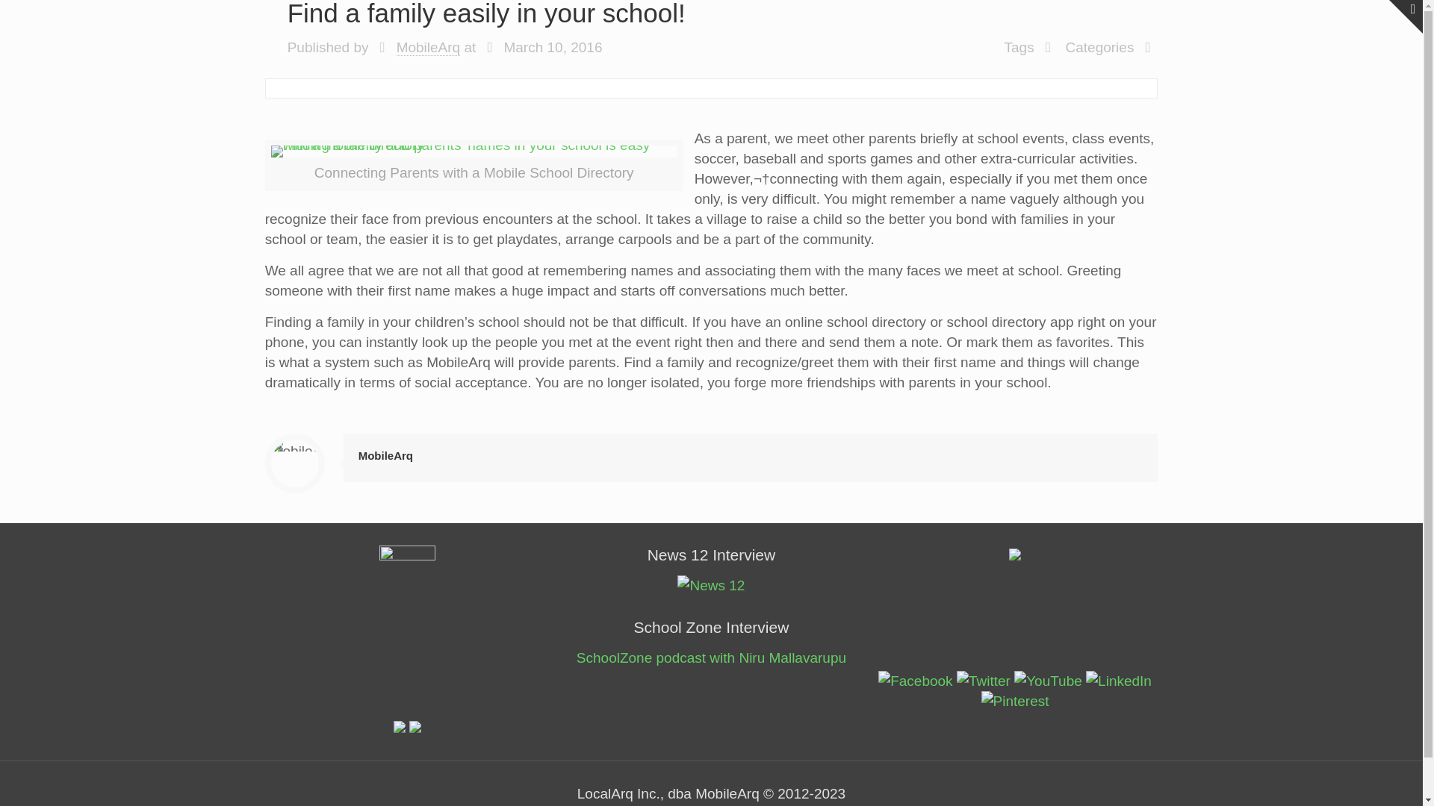  I want to click on MobileArq, so click(385, 455).